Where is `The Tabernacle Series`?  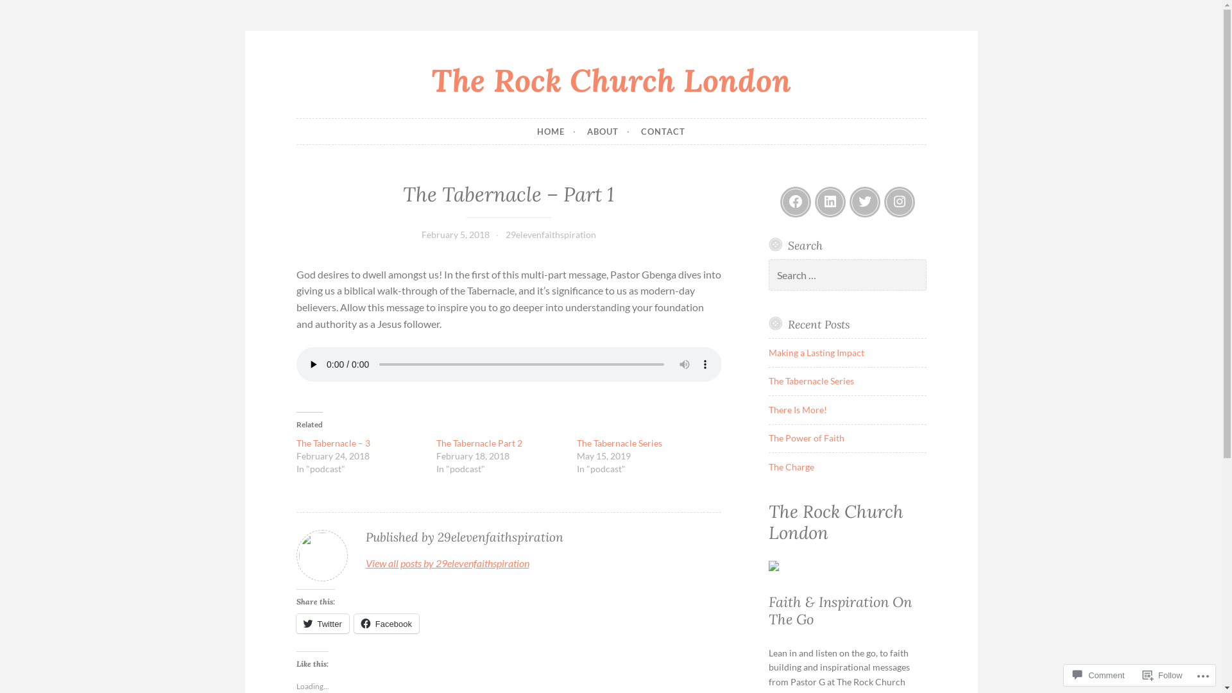 The Tabernacle Series is located at coordinates (620, 443).